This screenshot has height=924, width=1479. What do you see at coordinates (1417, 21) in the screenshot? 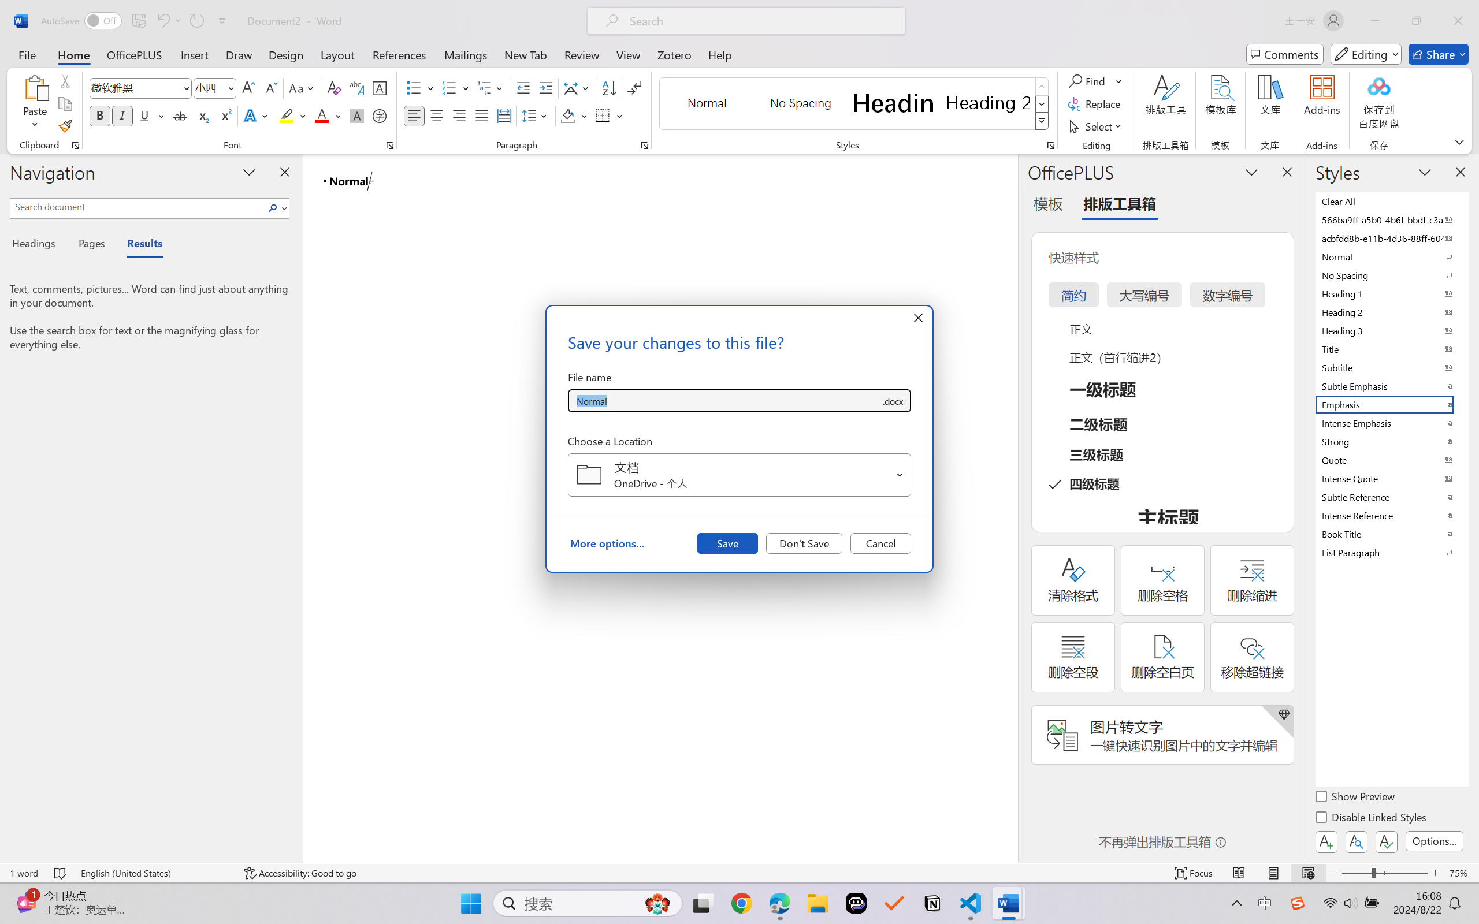
I see `Restore Down` at bounding box center [1417, 21].